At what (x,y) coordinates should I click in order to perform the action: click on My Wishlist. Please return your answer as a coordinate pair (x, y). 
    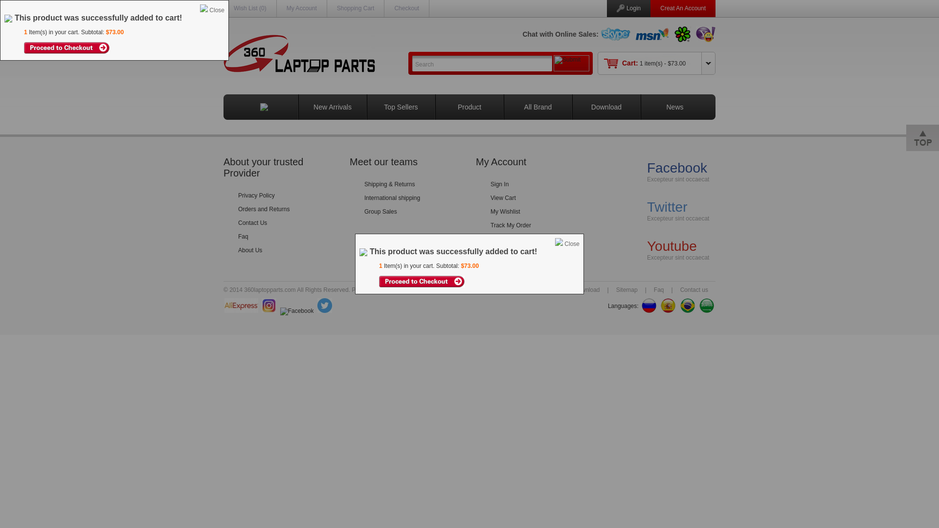
    Looking at the image, I should click on (505, 212).